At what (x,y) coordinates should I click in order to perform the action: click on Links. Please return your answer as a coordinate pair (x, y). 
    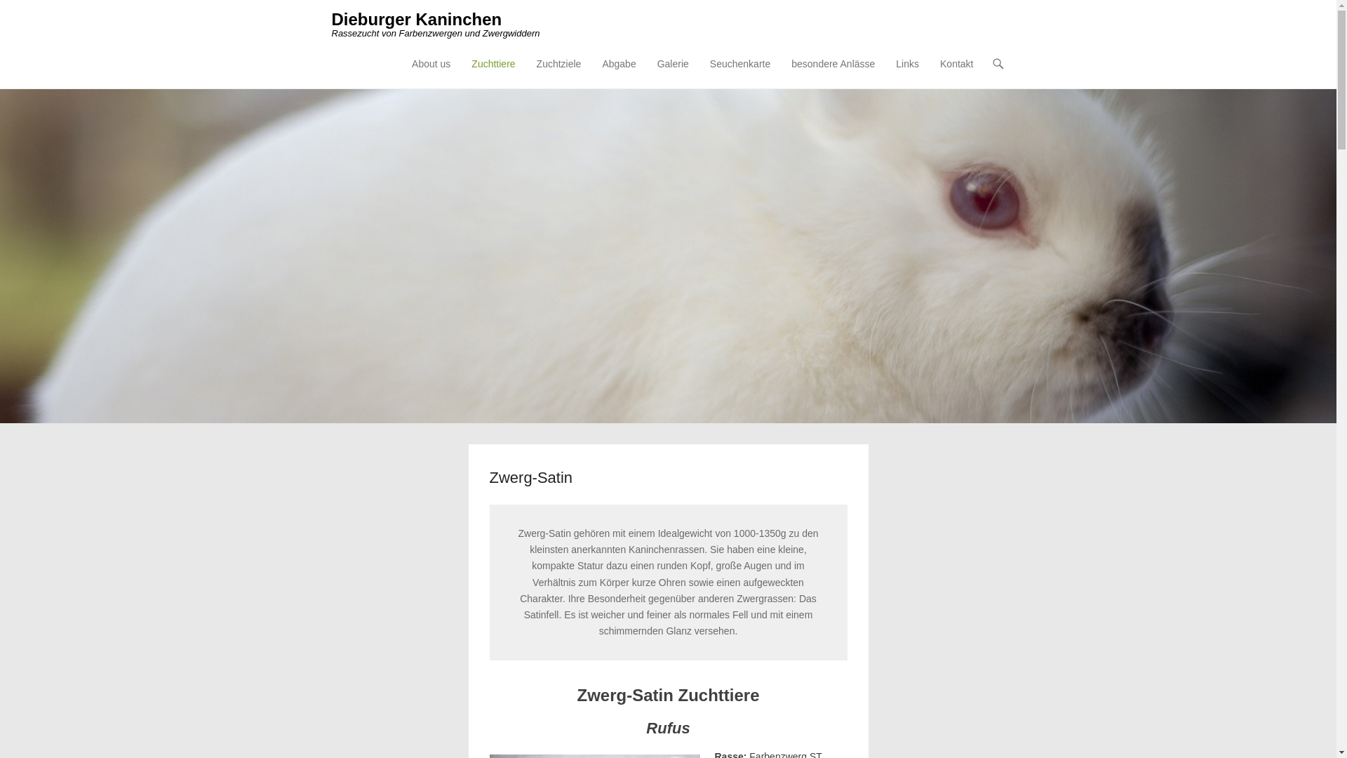
    Looking at the image, I should click on (908, 73).